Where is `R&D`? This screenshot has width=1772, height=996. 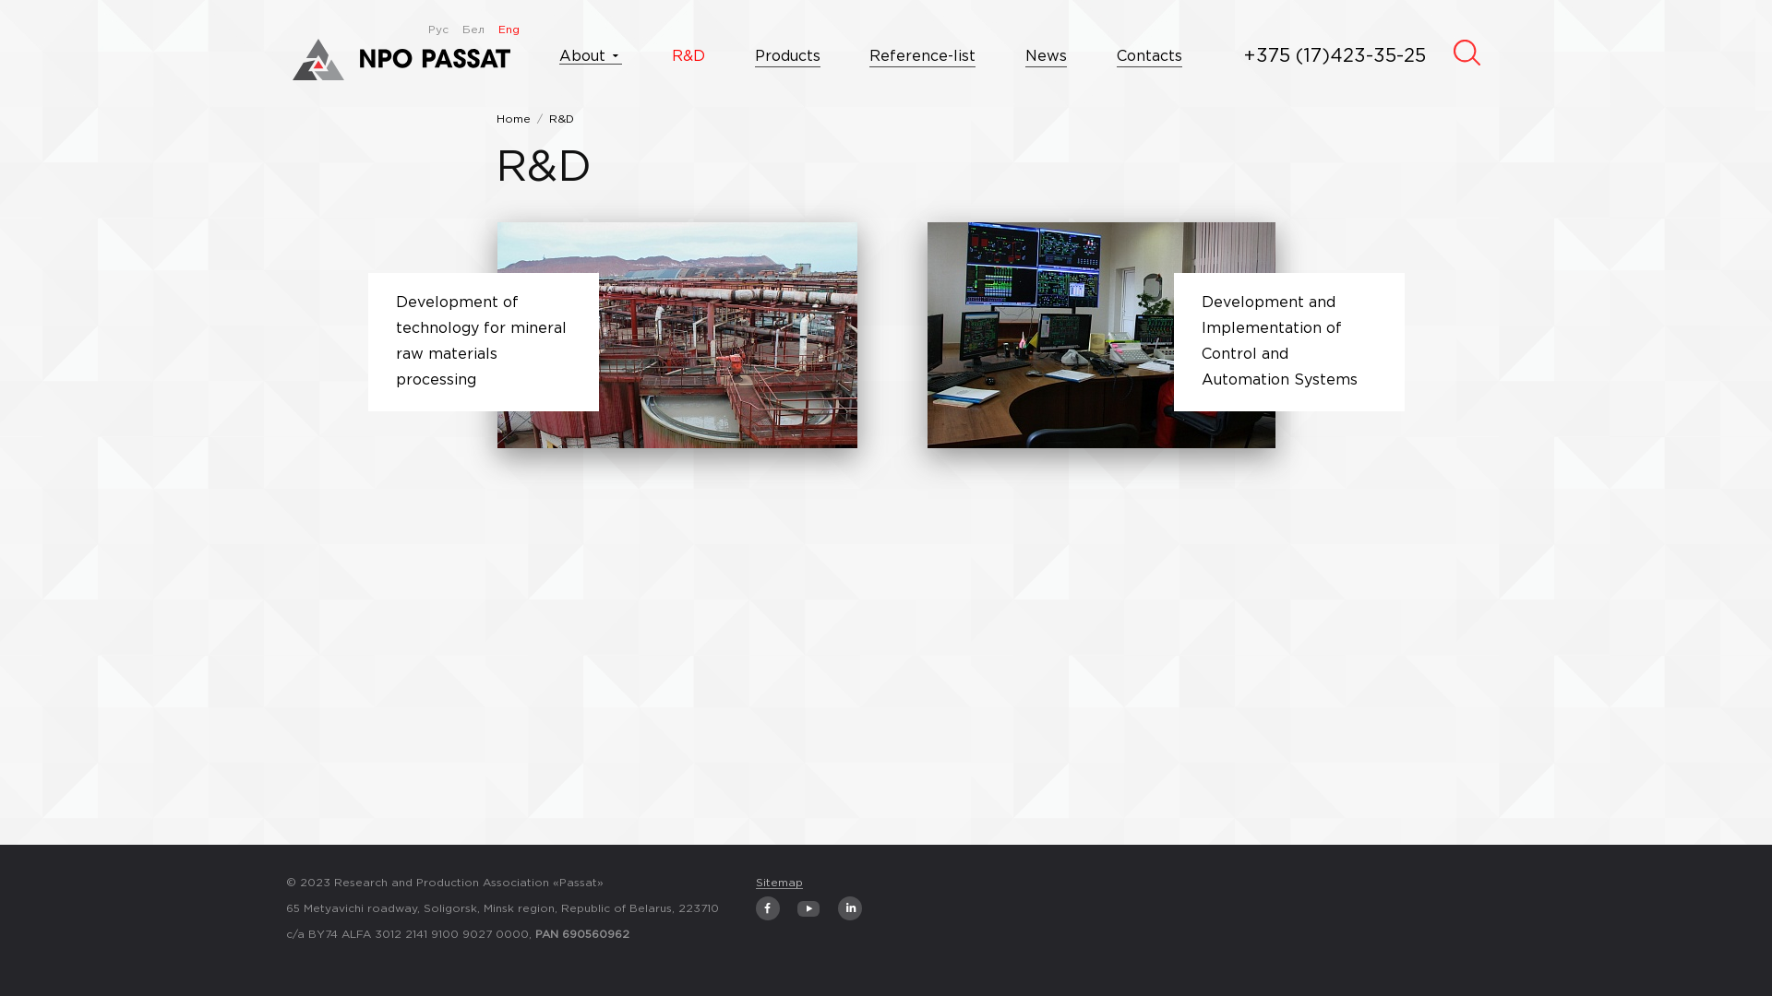 R&D is located at coordinates (561, 120).